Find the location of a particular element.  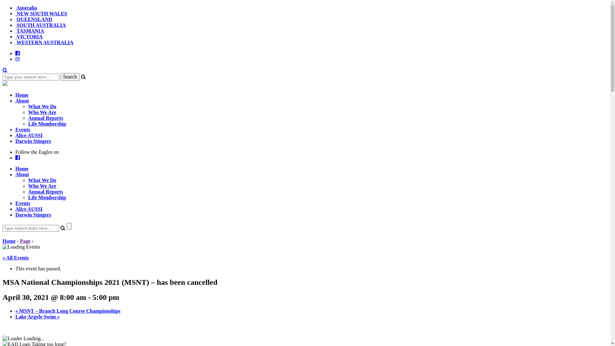

Home is located at coordinates (9, 241).